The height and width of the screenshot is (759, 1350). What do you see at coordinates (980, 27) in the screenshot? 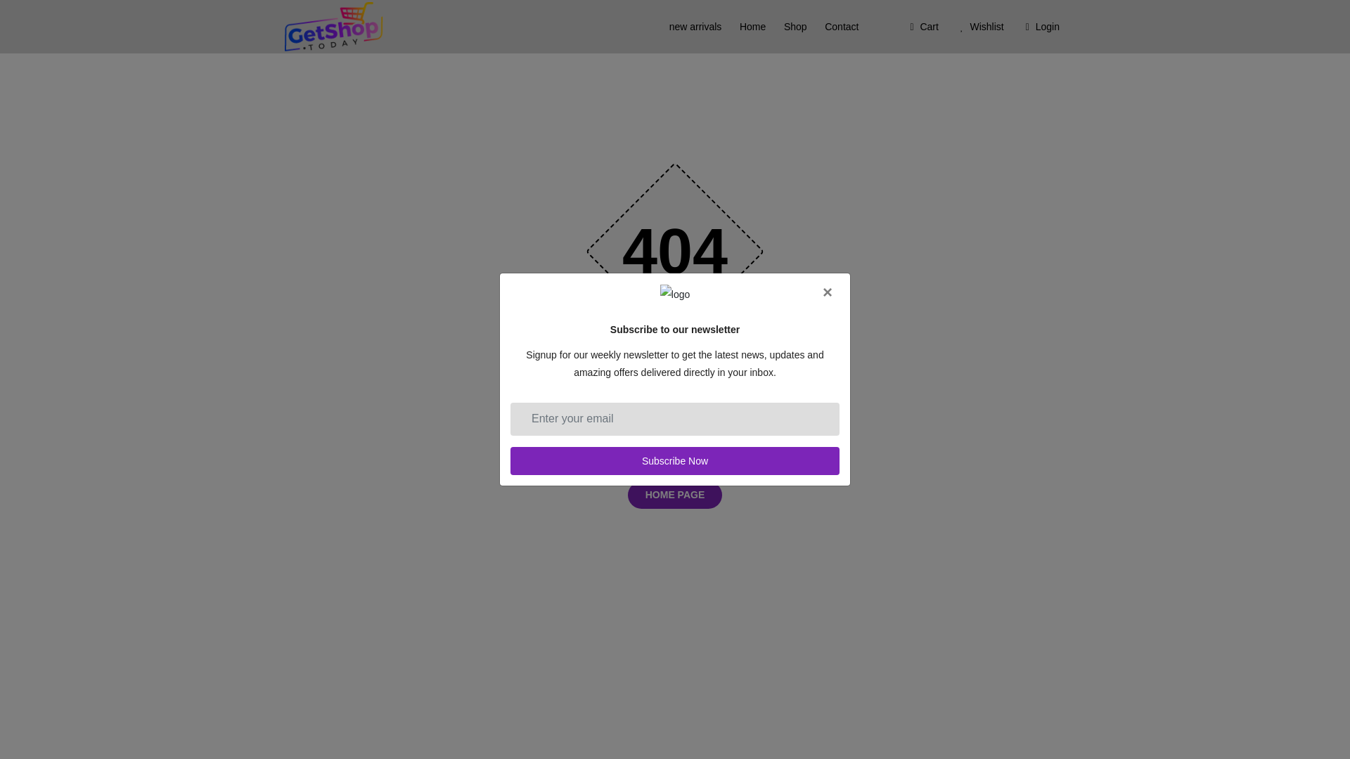
I see `Wishlist` at bounding box center [980, 27].